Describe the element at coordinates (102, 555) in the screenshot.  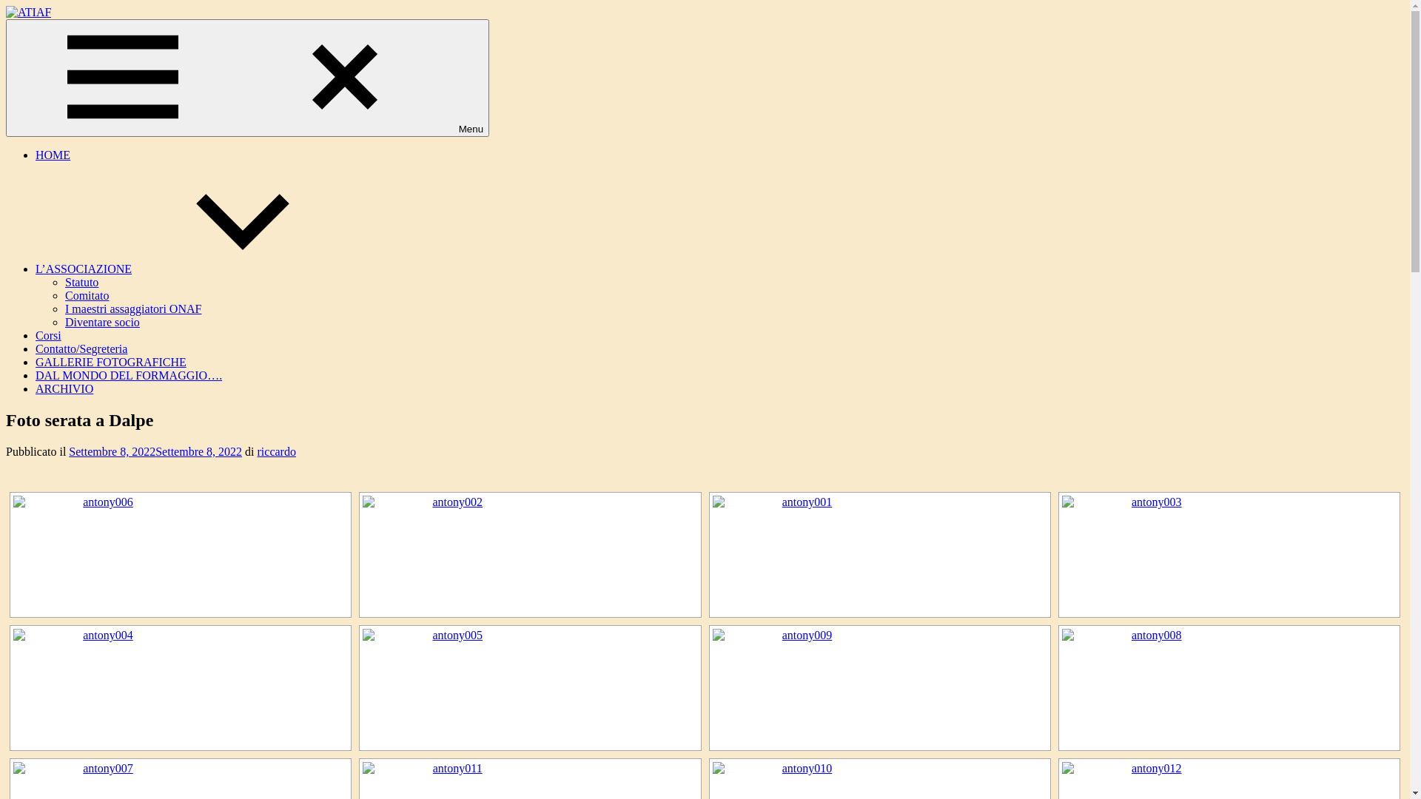
I see `antony006` at that location.